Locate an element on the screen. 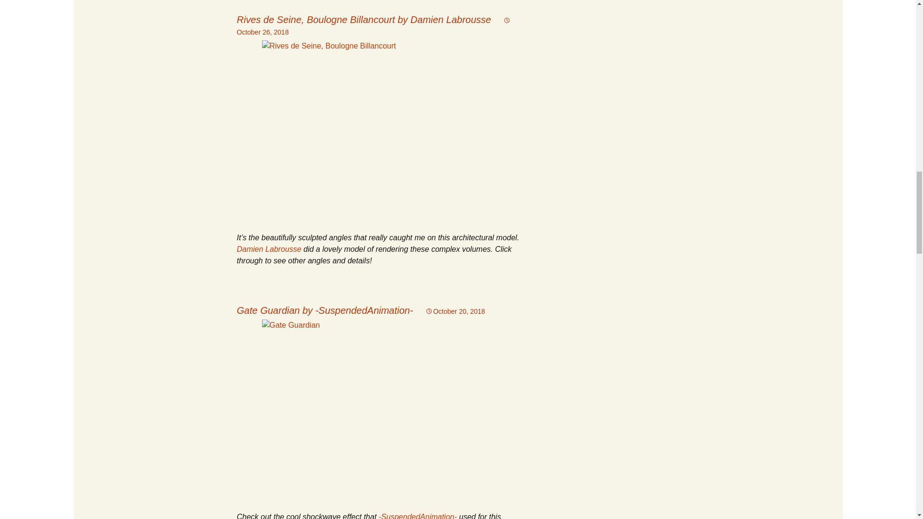 The image size is (923, 519). Gate Guardian is located at coordinates (382, 409).